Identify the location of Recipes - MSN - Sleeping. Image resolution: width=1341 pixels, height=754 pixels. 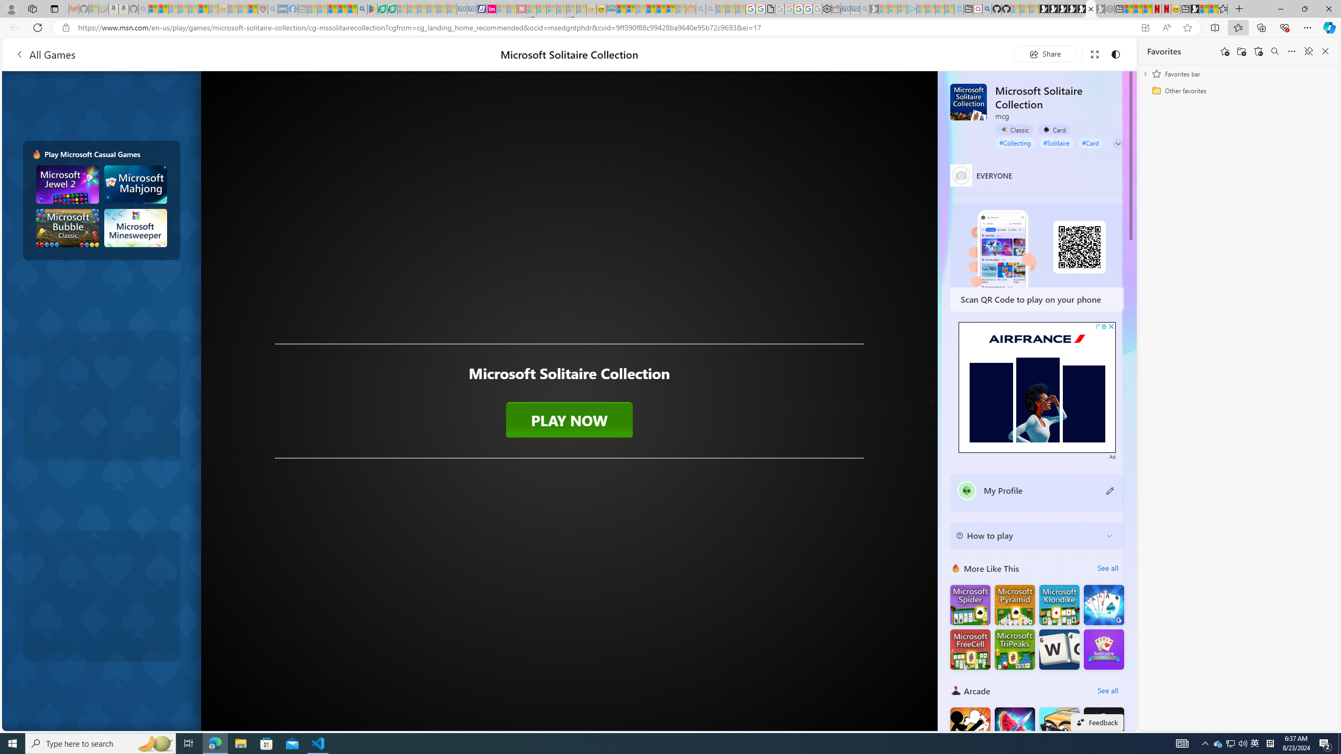
(233, 9).